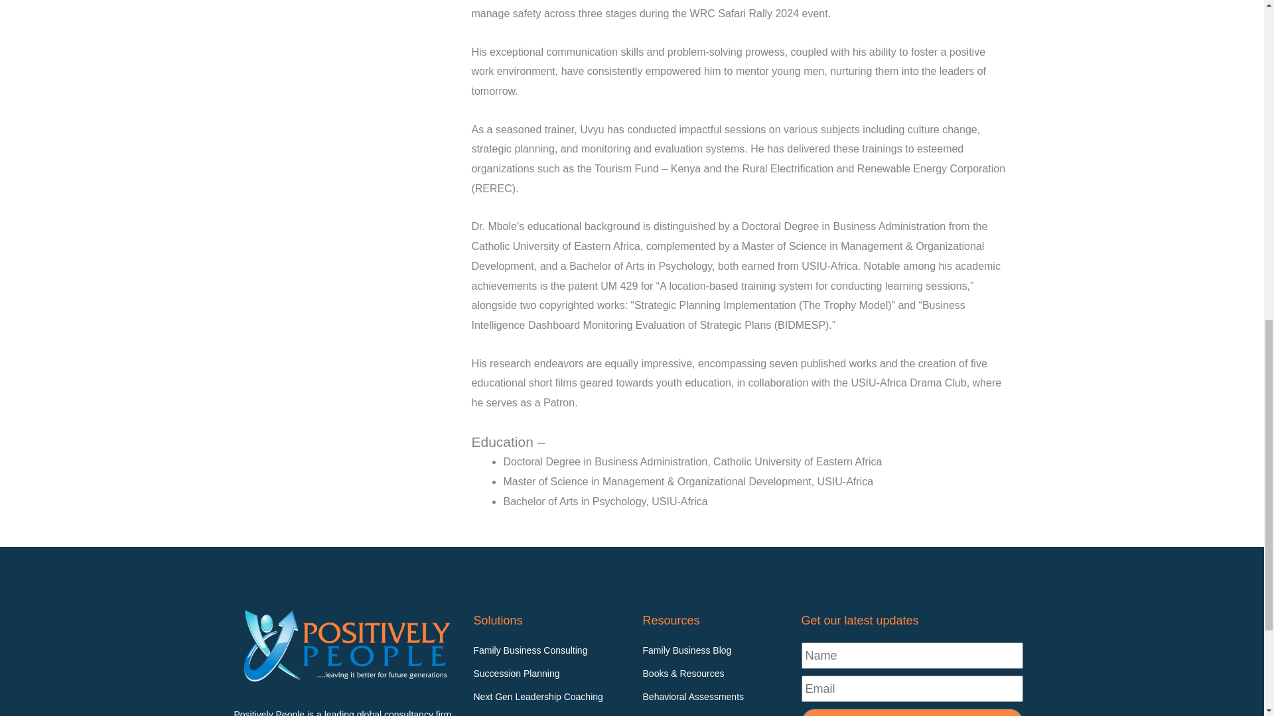  What do you see at coordinates (551, 674) in the screenshot?
I see `Succession Planning` at bounding box center [551, 674].